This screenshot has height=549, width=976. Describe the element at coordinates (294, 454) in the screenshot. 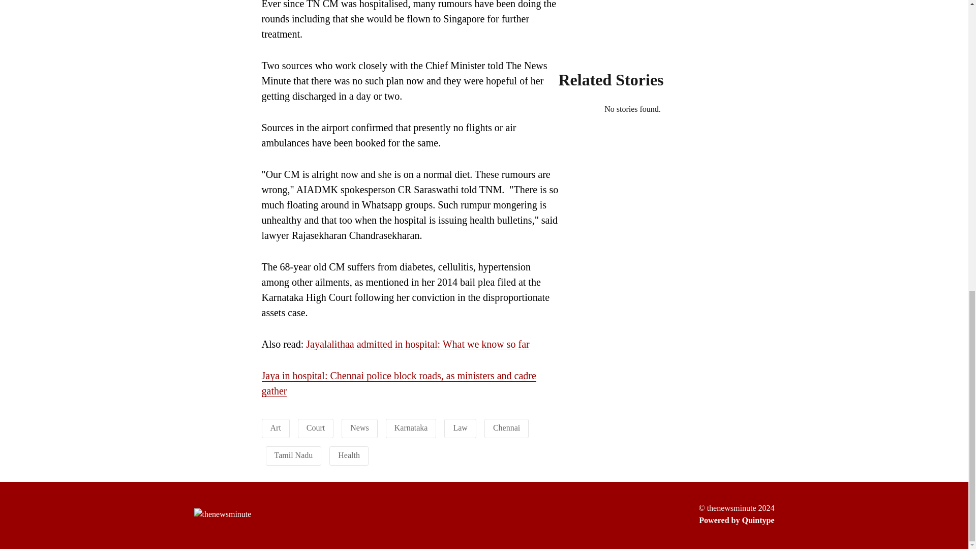

I see `Tamil Nadu` at that location.